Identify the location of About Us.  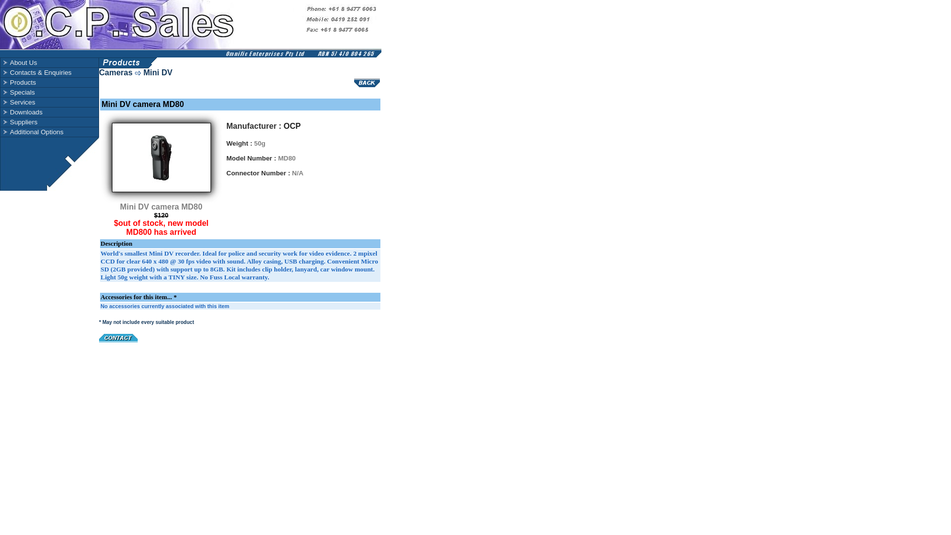
(50, 62).